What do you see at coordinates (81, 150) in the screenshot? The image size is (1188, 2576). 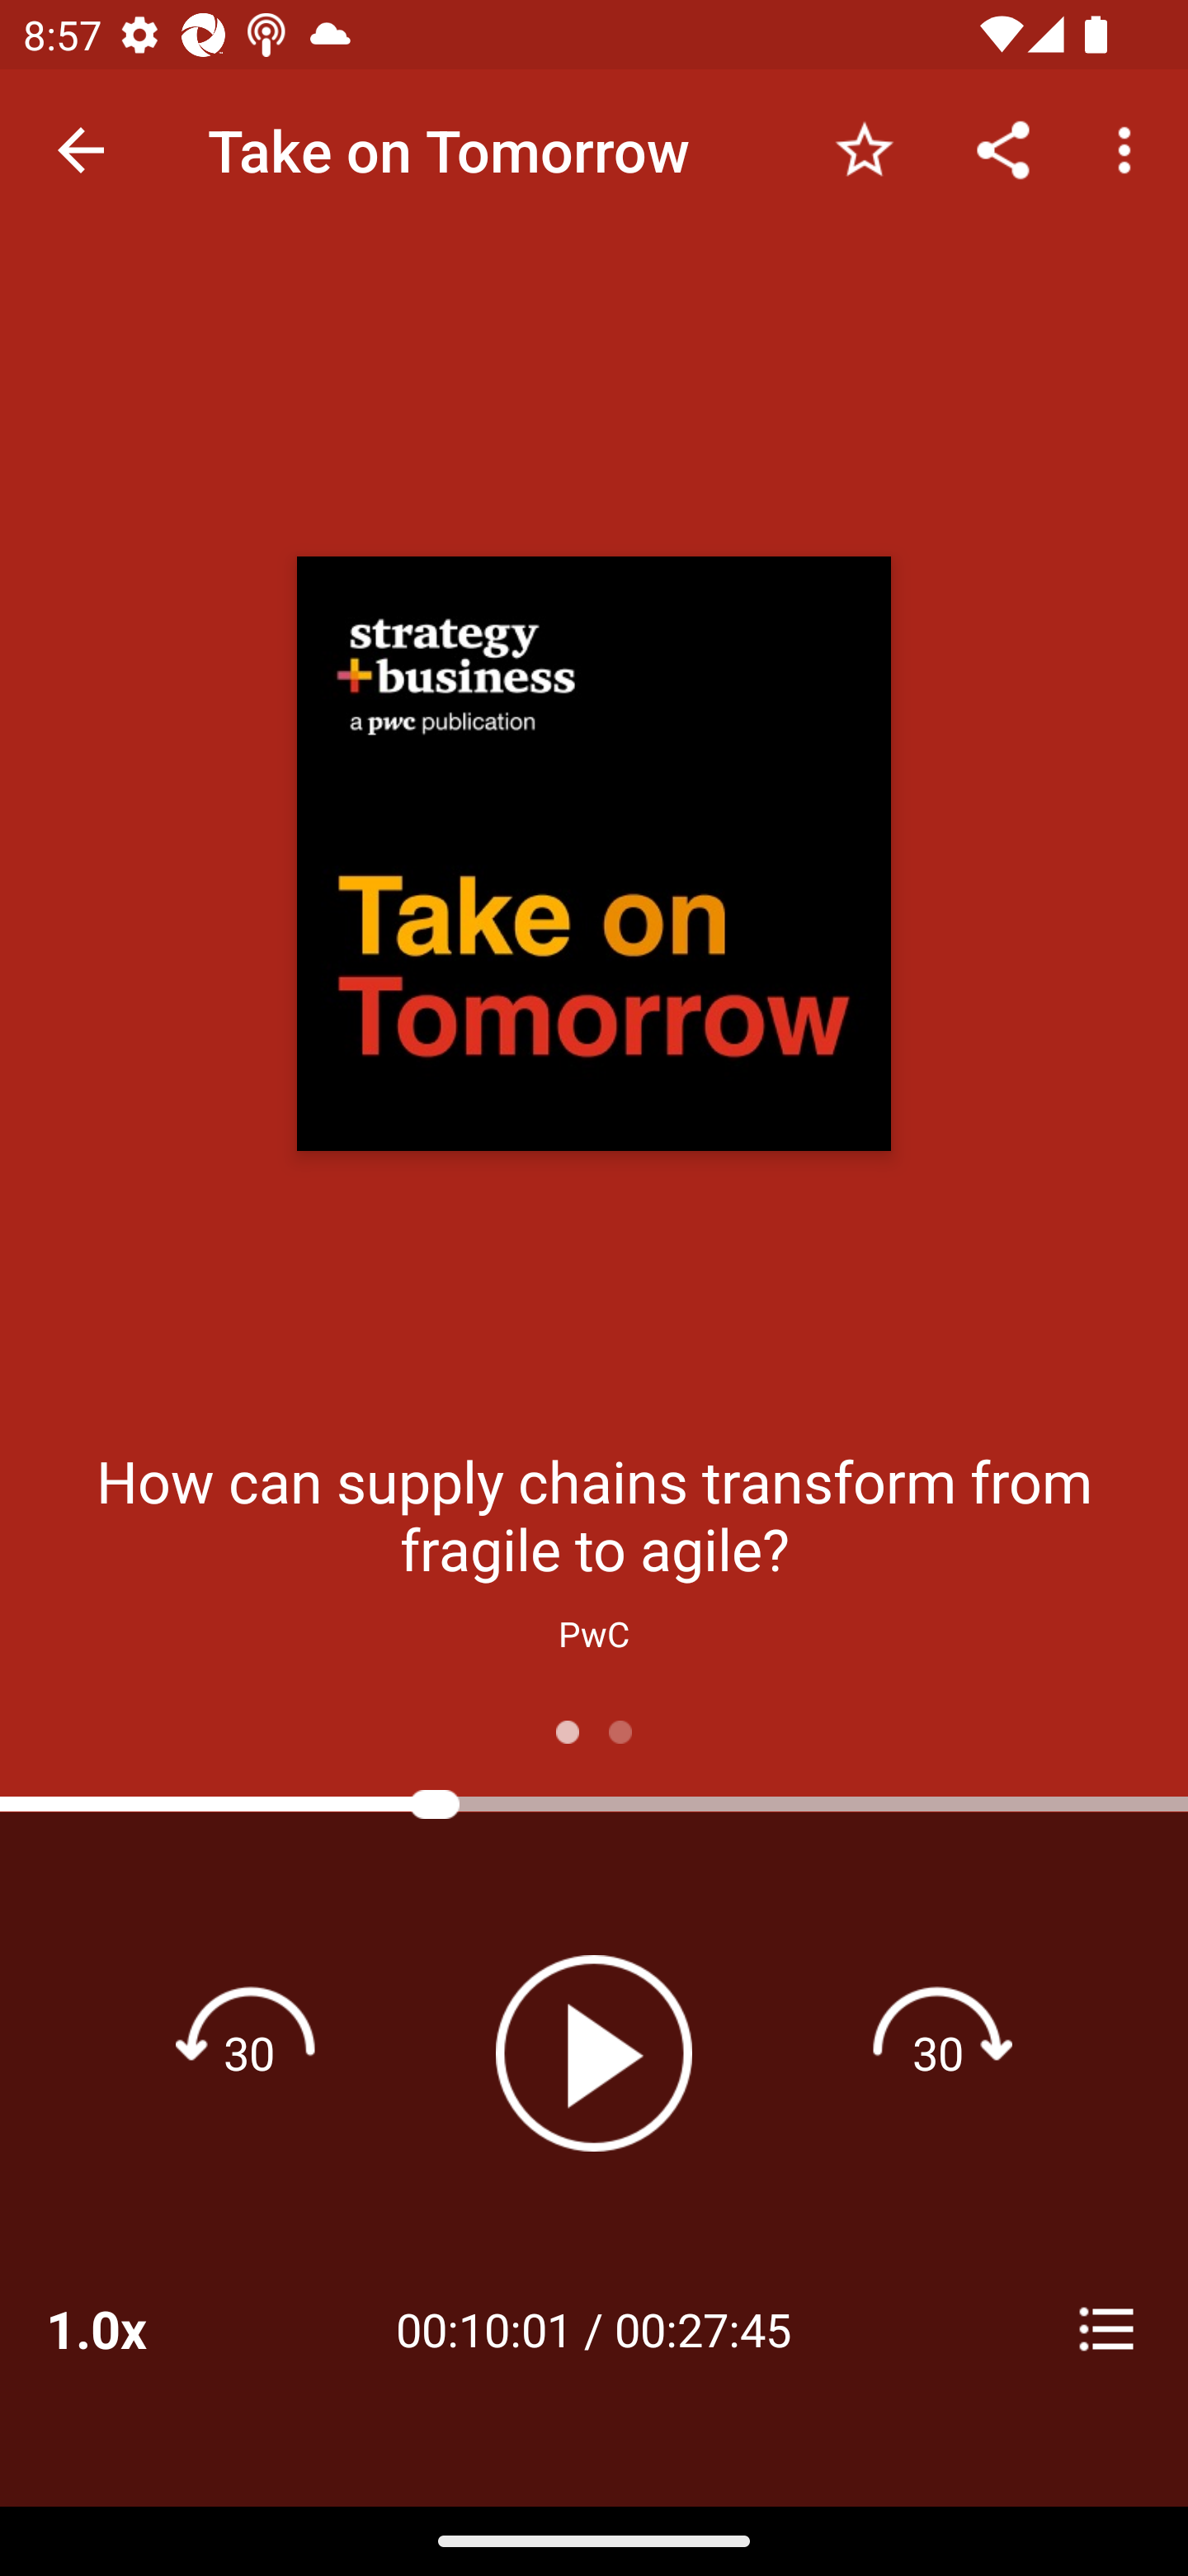 I see `Navigate up` at bounding box center [81, 150].